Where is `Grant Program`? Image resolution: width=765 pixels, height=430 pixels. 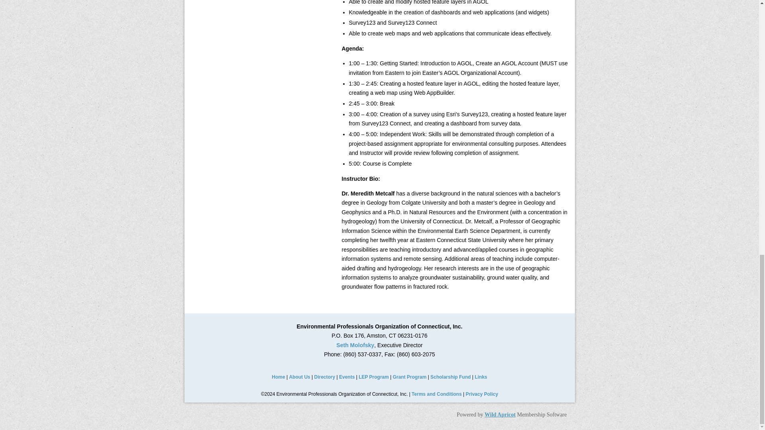 Grant Program is located at coordinates (410, 377).